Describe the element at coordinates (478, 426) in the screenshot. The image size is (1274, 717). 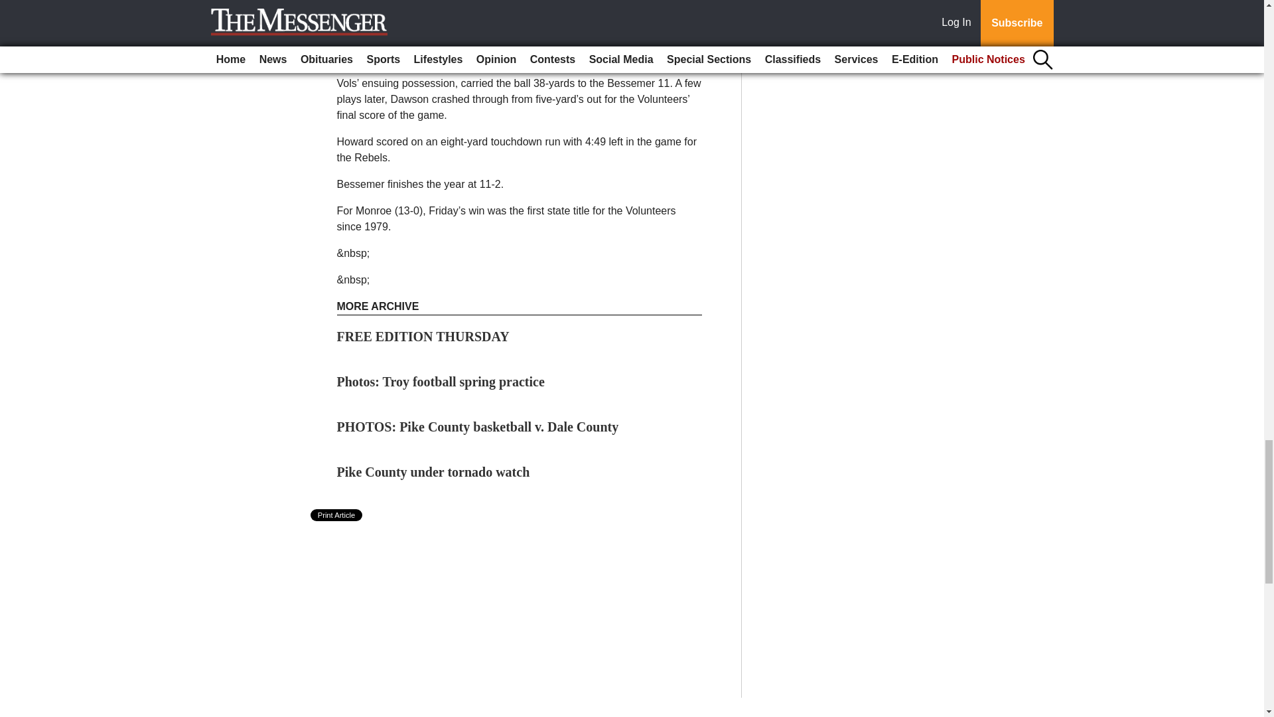
I see `PHOTOS: Pike County basketball v. Dale County` at that location.